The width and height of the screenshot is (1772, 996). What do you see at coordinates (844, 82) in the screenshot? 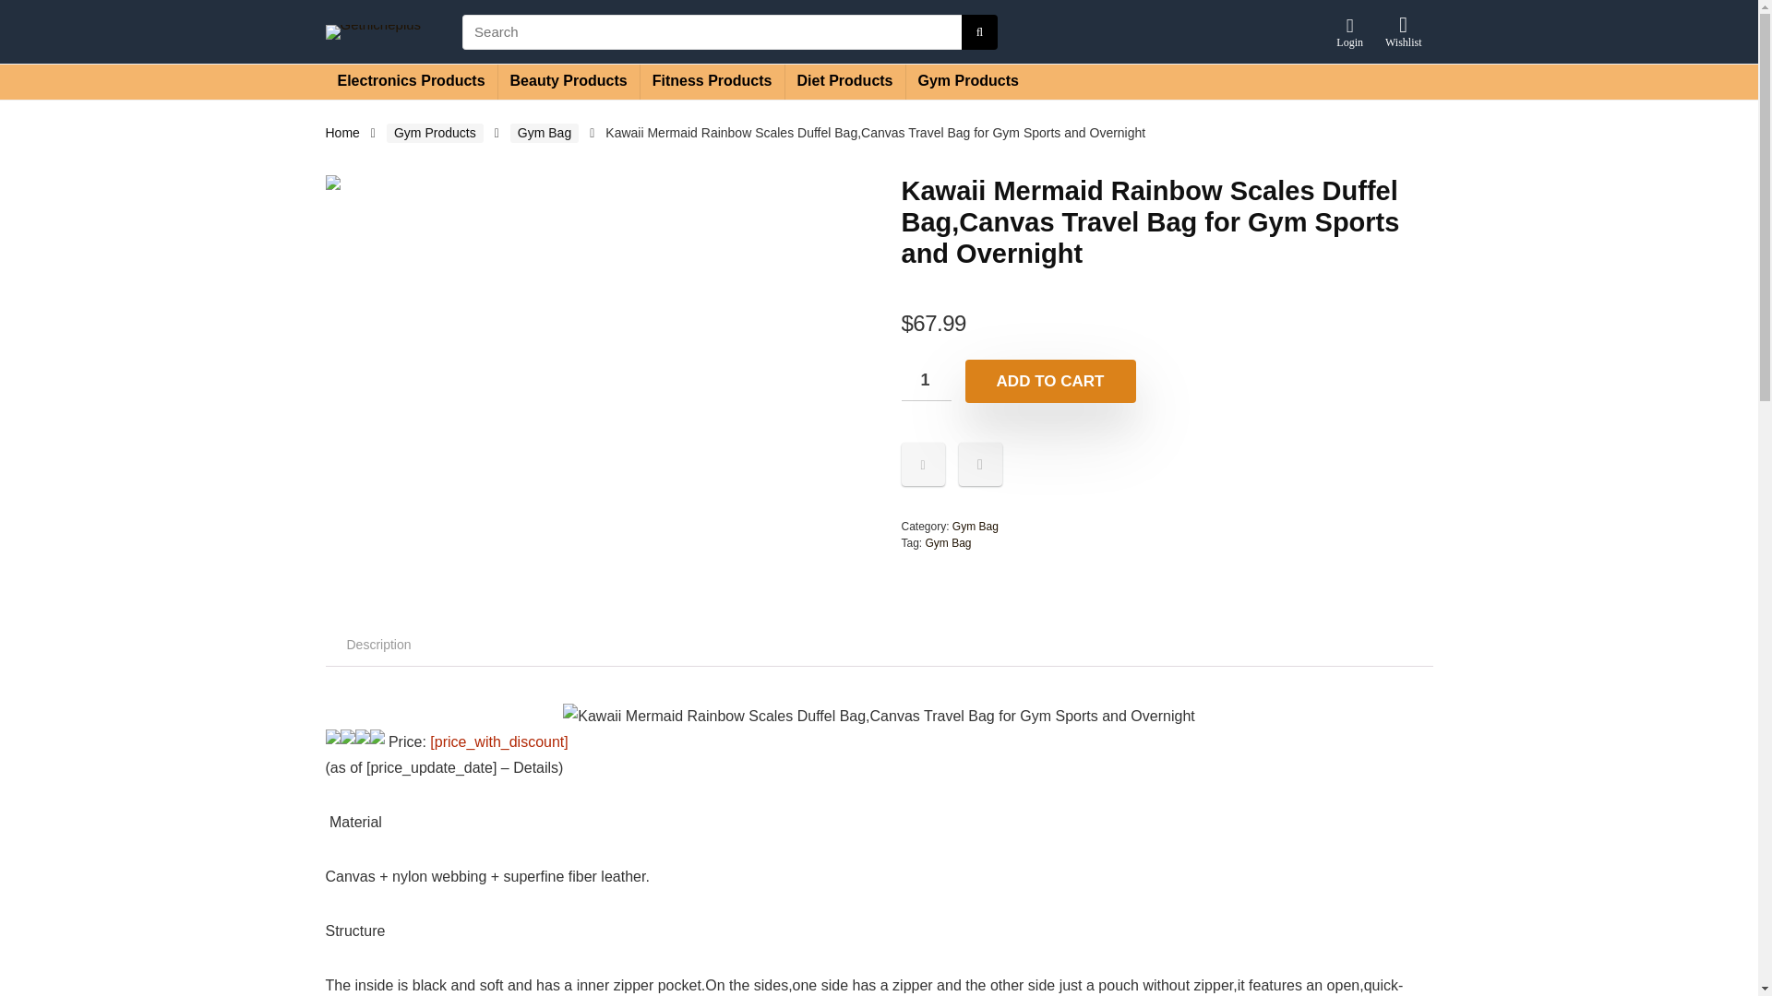
I see `Diet Products` at bounding box center [844, 82].